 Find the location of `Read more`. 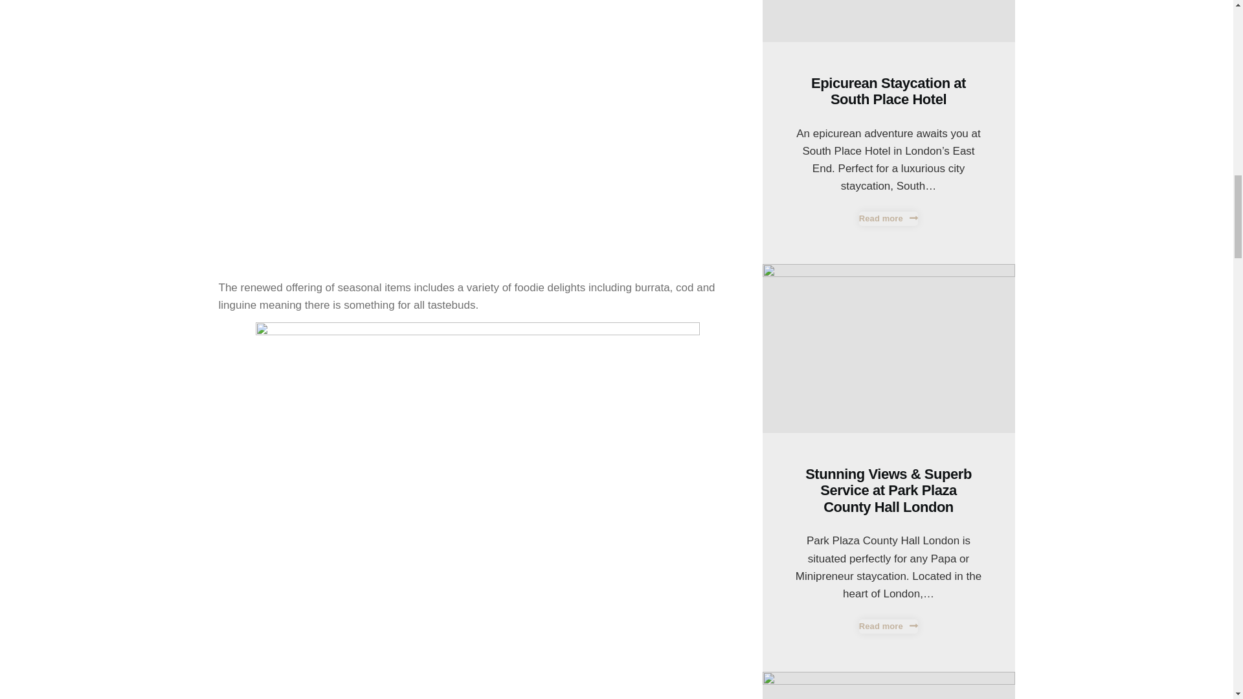

Read more is located at coordinates (888, 626).